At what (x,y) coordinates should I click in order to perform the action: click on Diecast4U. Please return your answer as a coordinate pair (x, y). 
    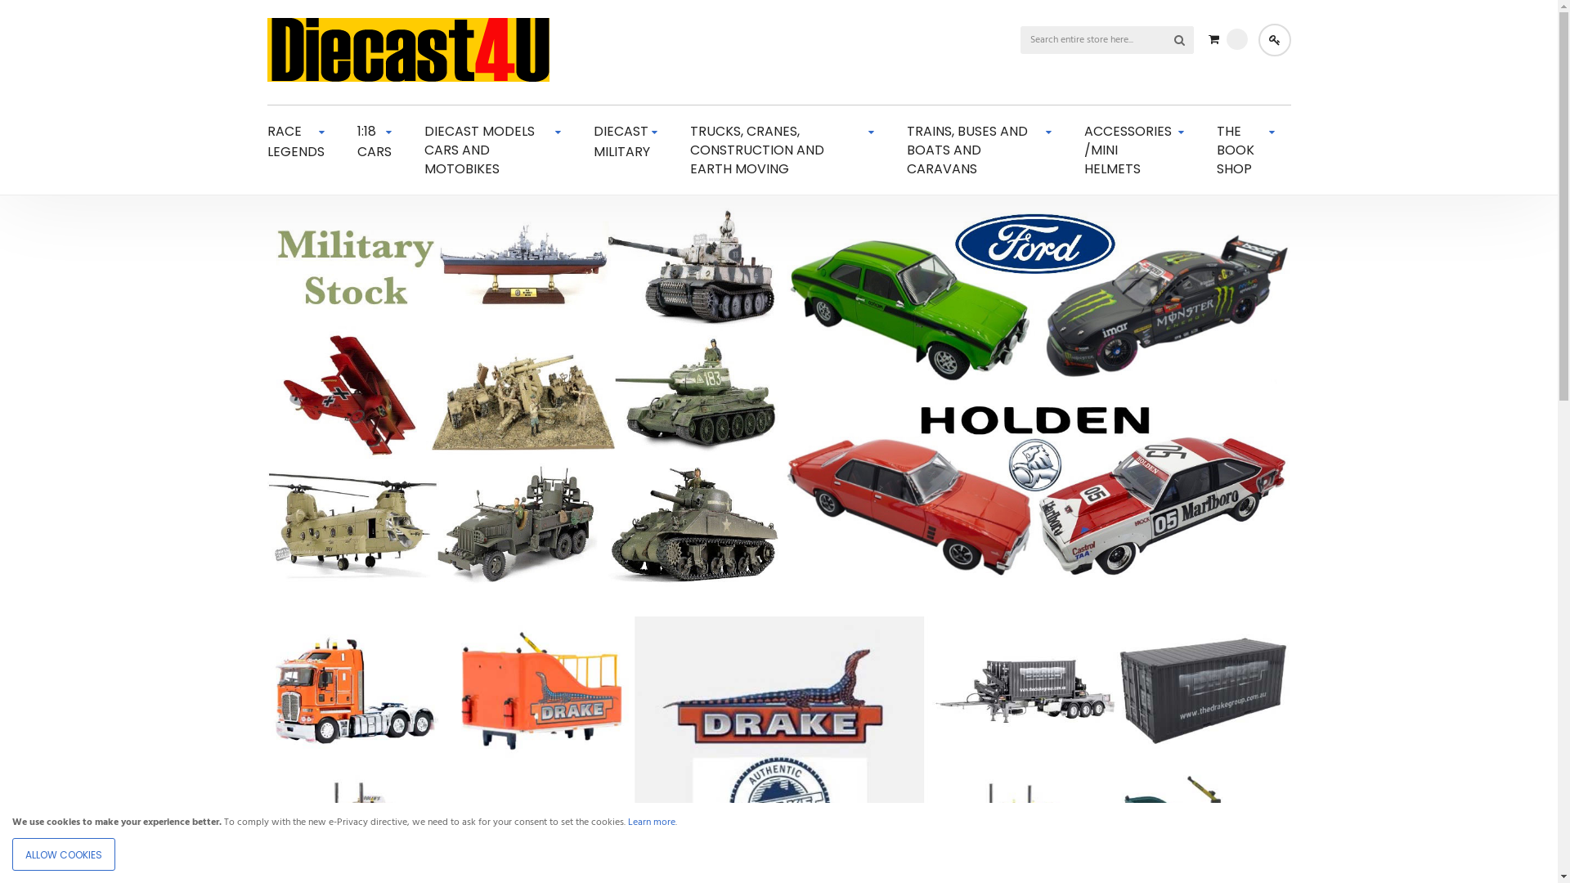
    Looking at the image, I should click on (407, 52).